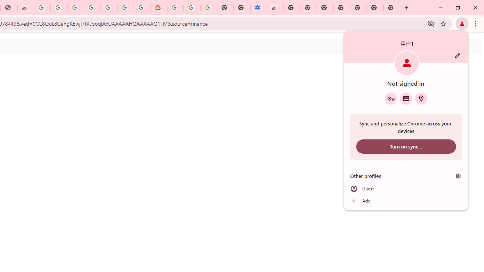 This screenshot has height=272, width=484. Describe the element at coordinates (275, 8) in the screenshot. I see `Chrome Web Store - Accessibility extensions` at that location.